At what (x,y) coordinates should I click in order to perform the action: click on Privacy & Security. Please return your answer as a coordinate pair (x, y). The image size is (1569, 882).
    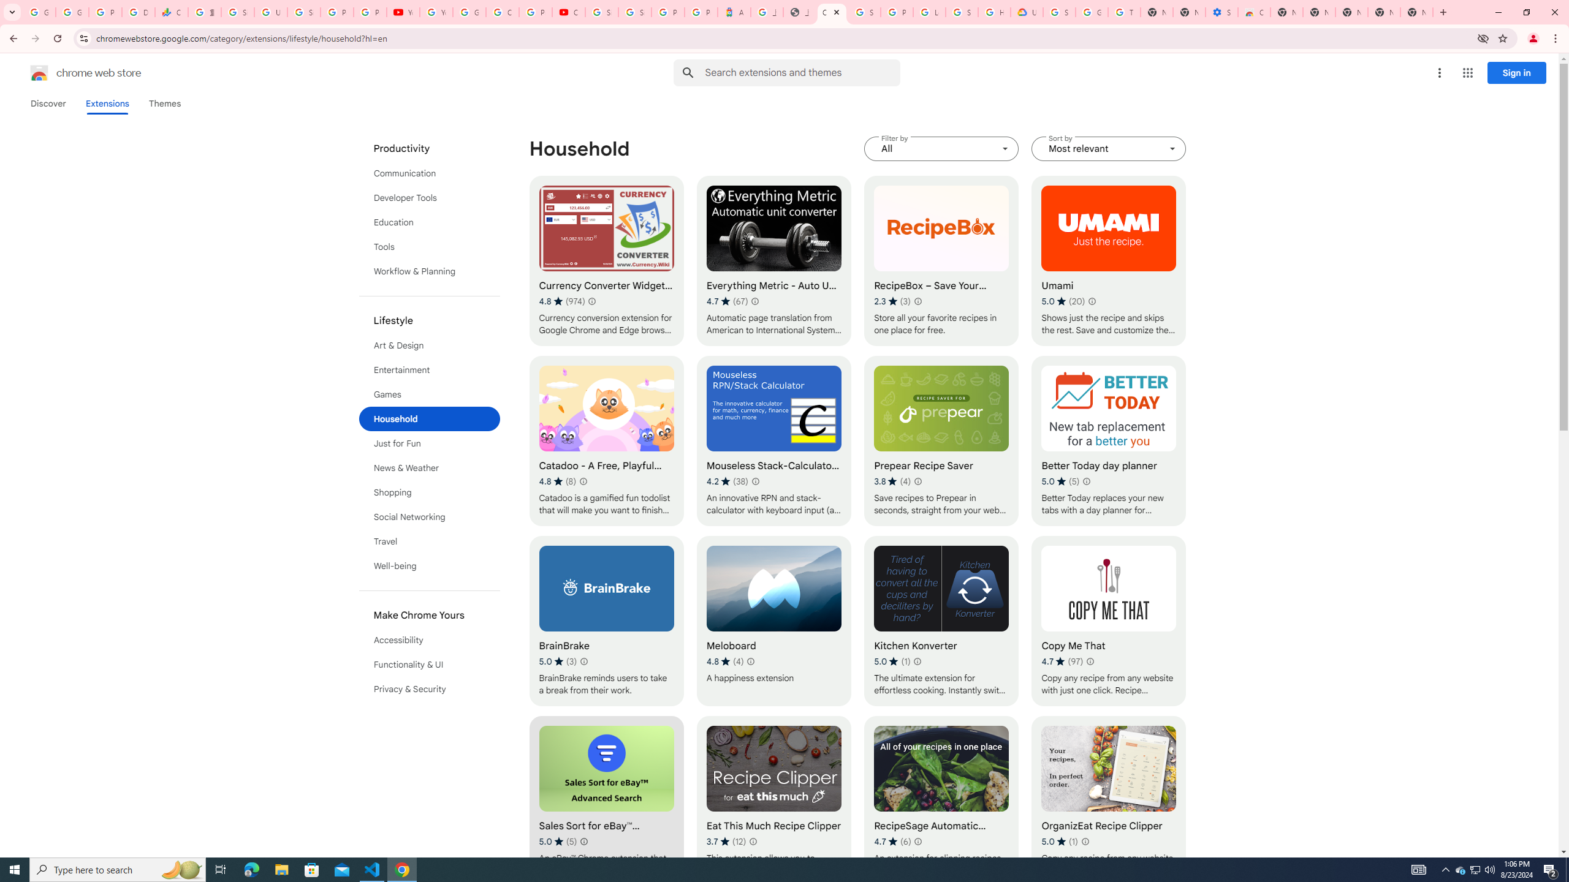
    Looking at the image, I should click on (430, 688).